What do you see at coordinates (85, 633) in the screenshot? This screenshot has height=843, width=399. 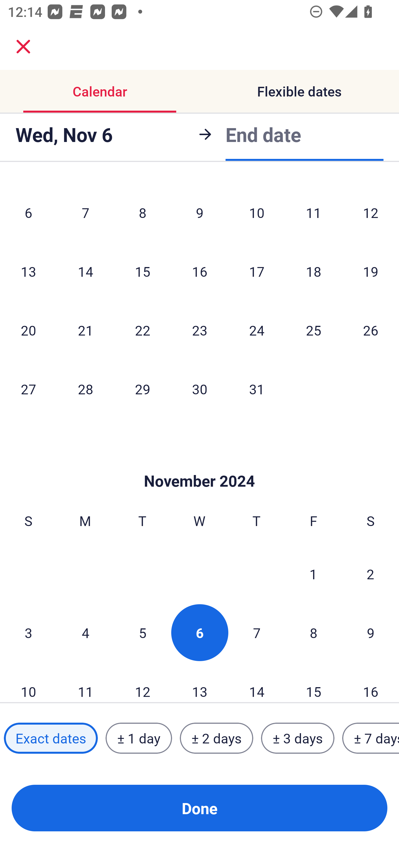 I see `4 Monday, November 4, 2024` at bounding box center [85, 633].